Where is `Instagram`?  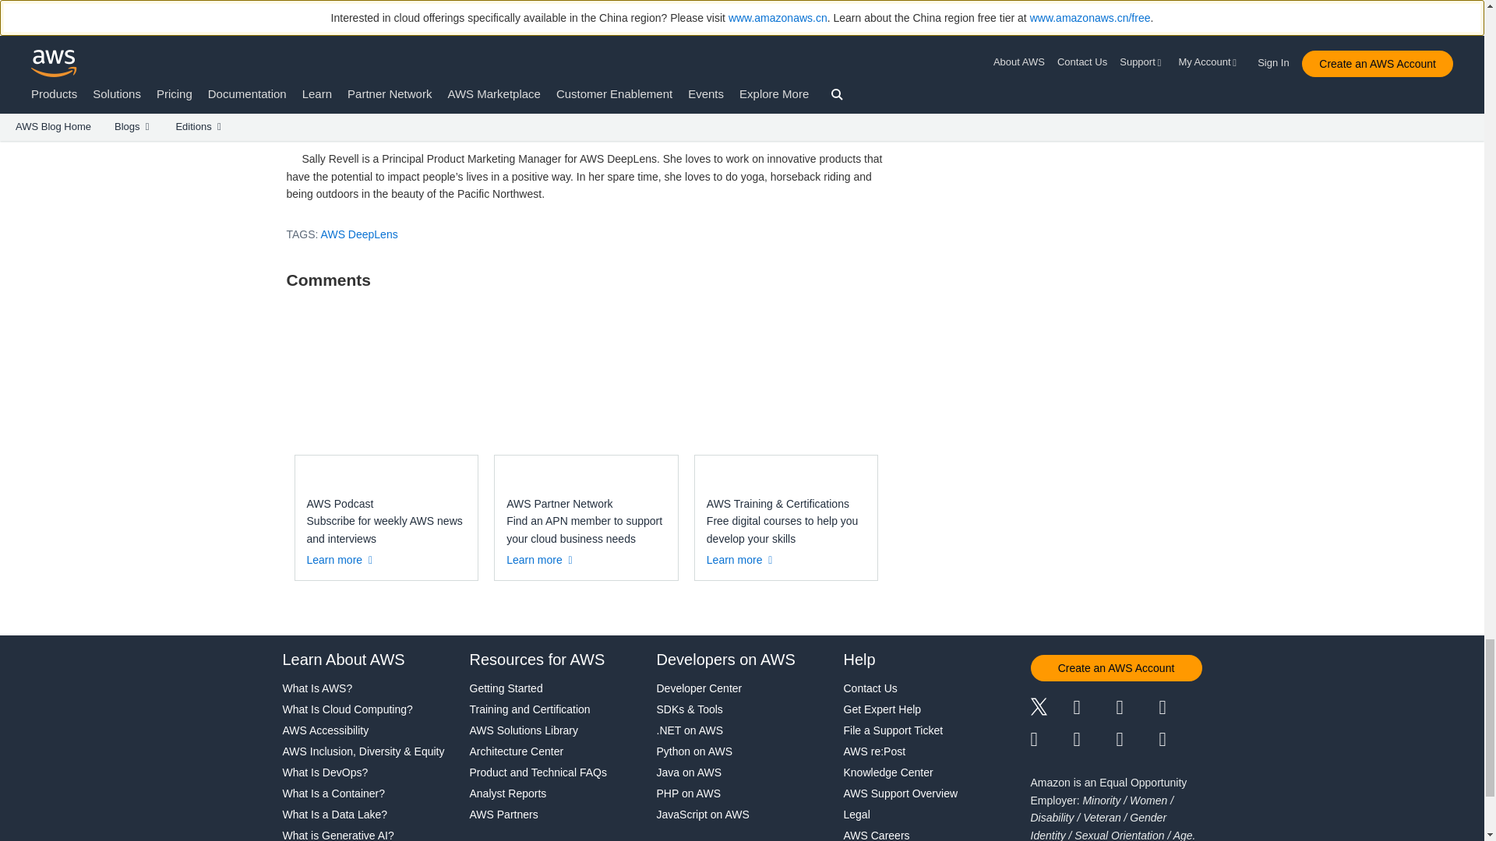 Instagram is located at coordinates (1181, 709).